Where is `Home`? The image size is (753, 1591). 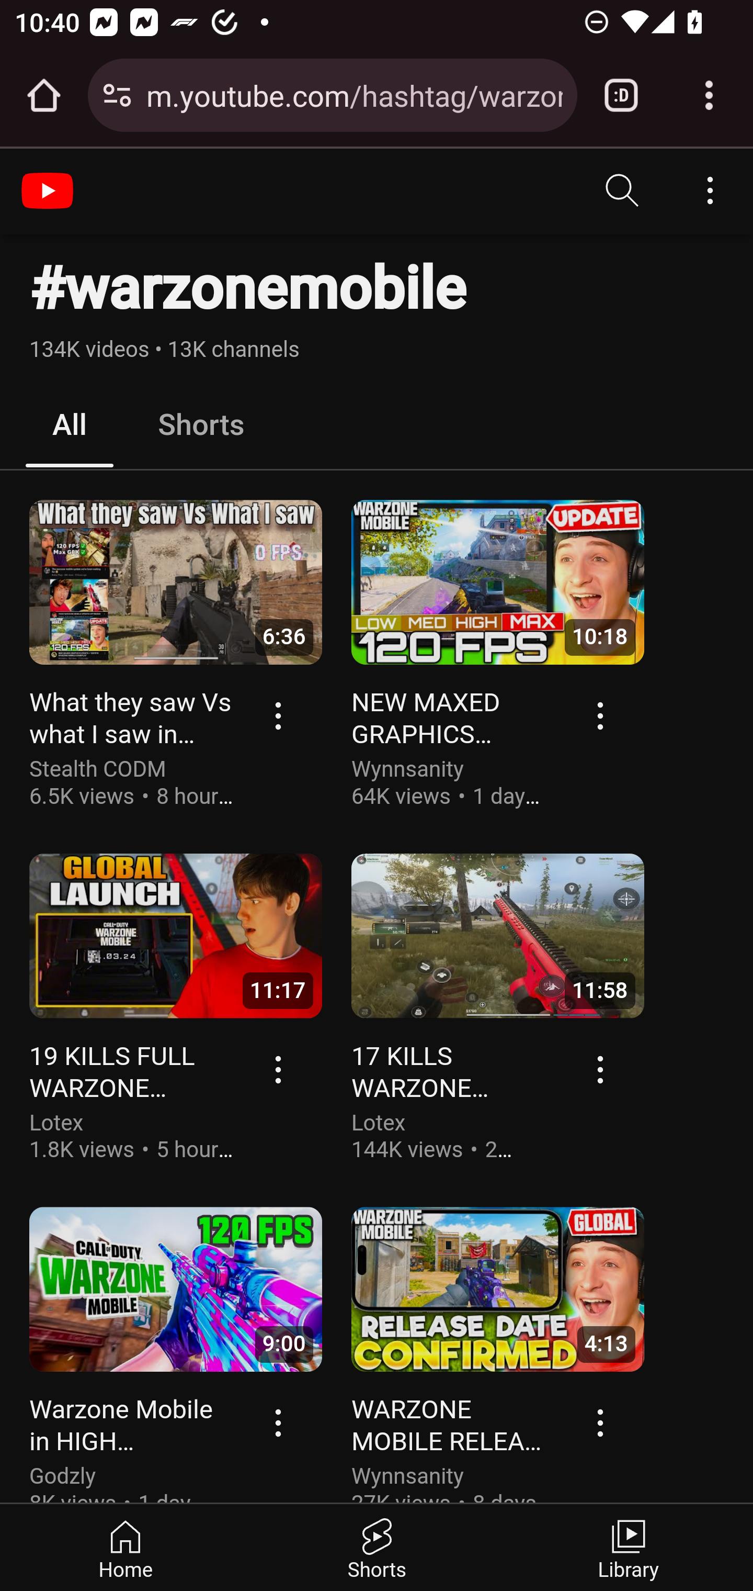 Home is located at coordinates (126, 1547).